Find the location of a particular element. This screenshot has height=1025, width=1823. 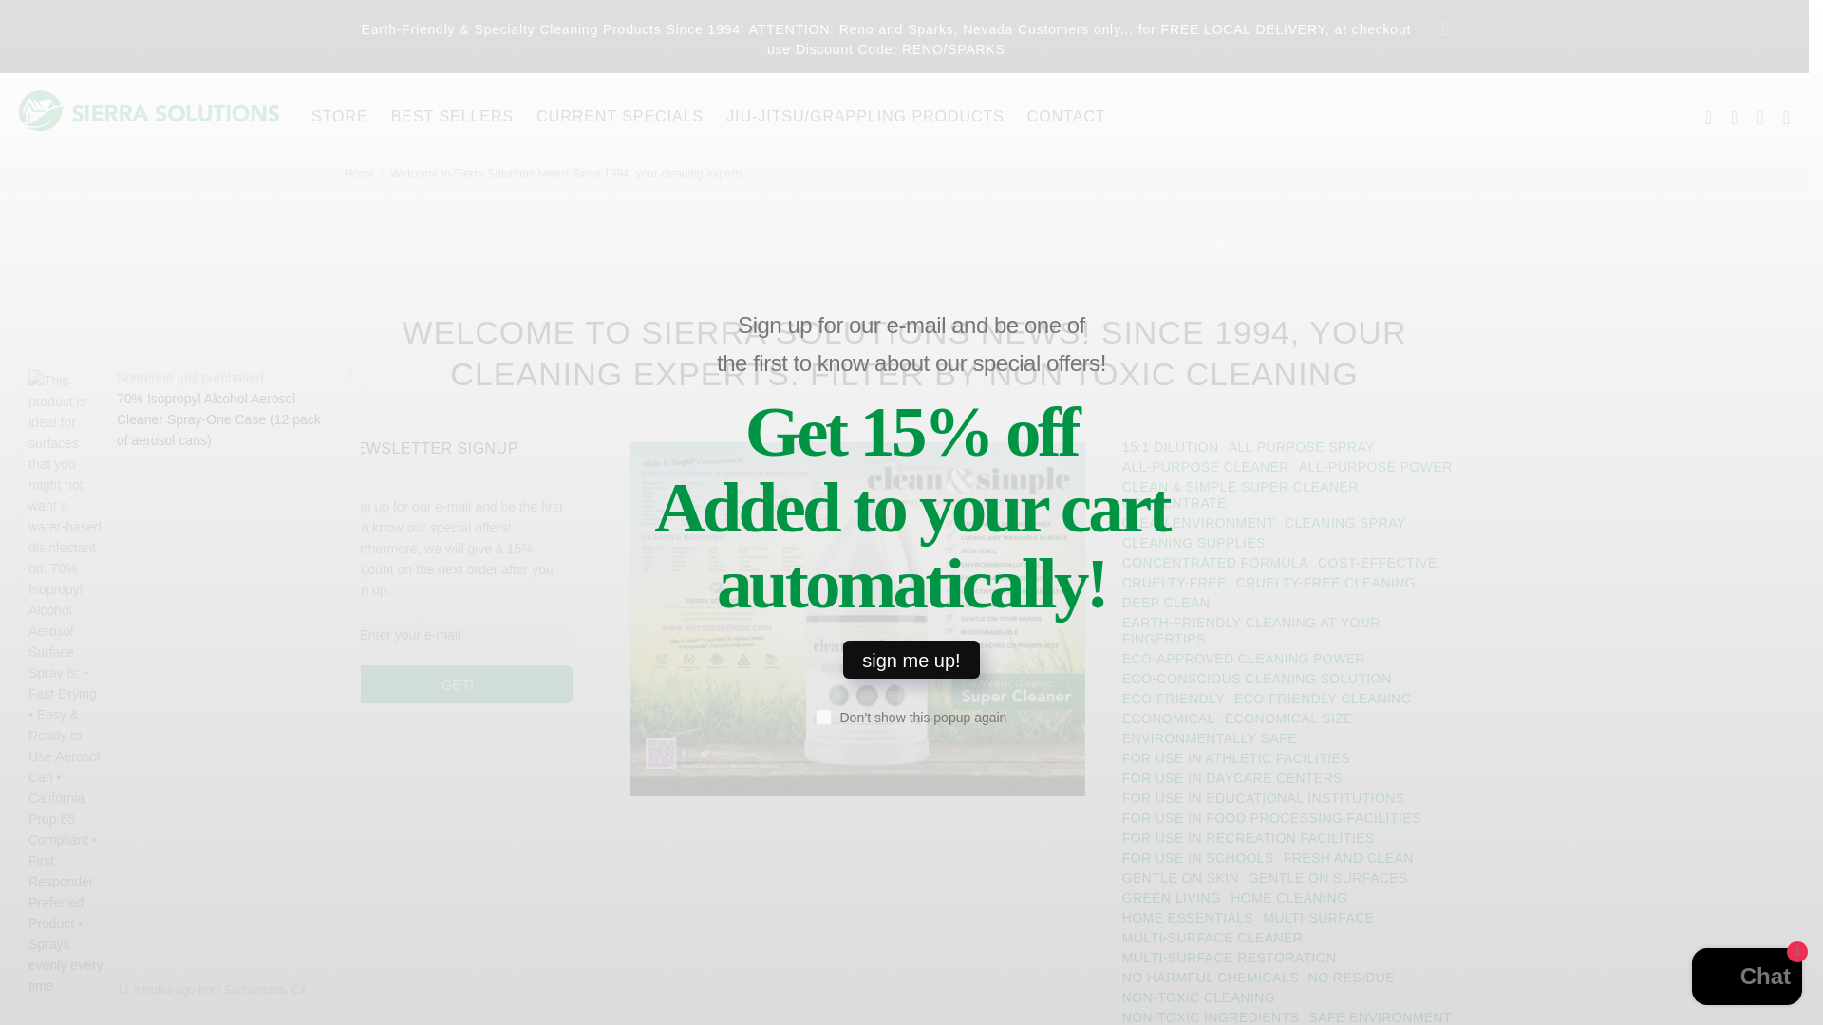

BEST SELLERS is located at coordinates (452, 116).